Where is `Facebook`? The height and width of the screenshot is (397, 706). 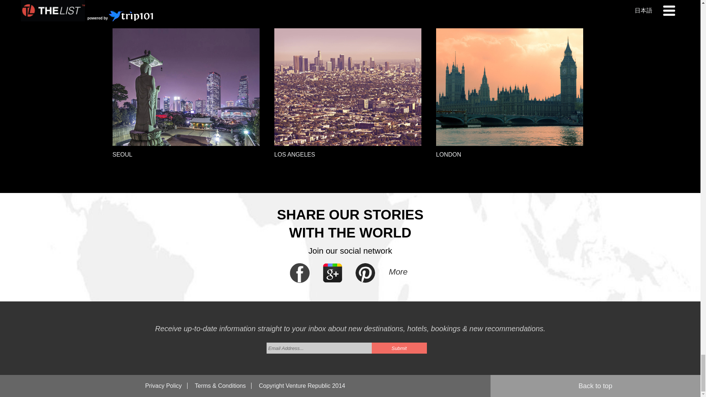 Facebook is located at coordinates (299, 281).